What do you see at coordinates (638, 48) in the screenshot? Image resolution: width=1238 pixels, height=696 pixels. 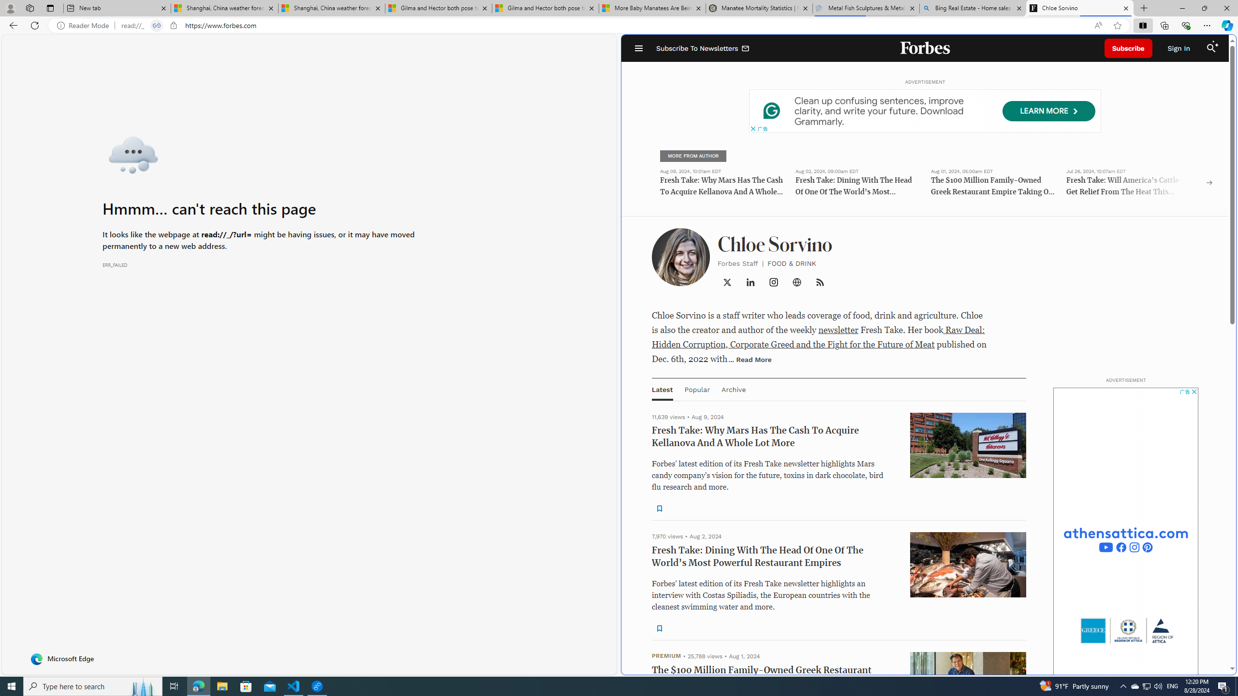 I see `Open Navigation Menu` at bounding box center [638, 48].